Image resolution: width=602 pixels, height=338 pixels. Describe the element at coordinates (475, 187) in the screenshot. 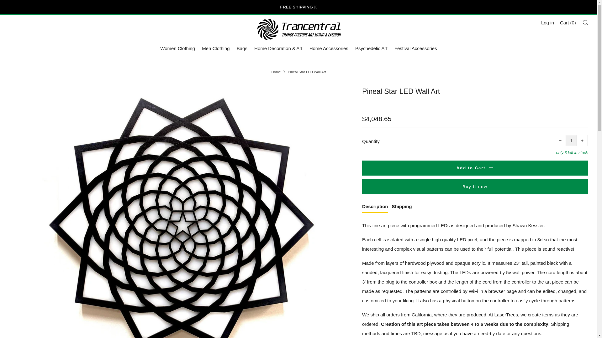

I see `Buy it now` at that location.